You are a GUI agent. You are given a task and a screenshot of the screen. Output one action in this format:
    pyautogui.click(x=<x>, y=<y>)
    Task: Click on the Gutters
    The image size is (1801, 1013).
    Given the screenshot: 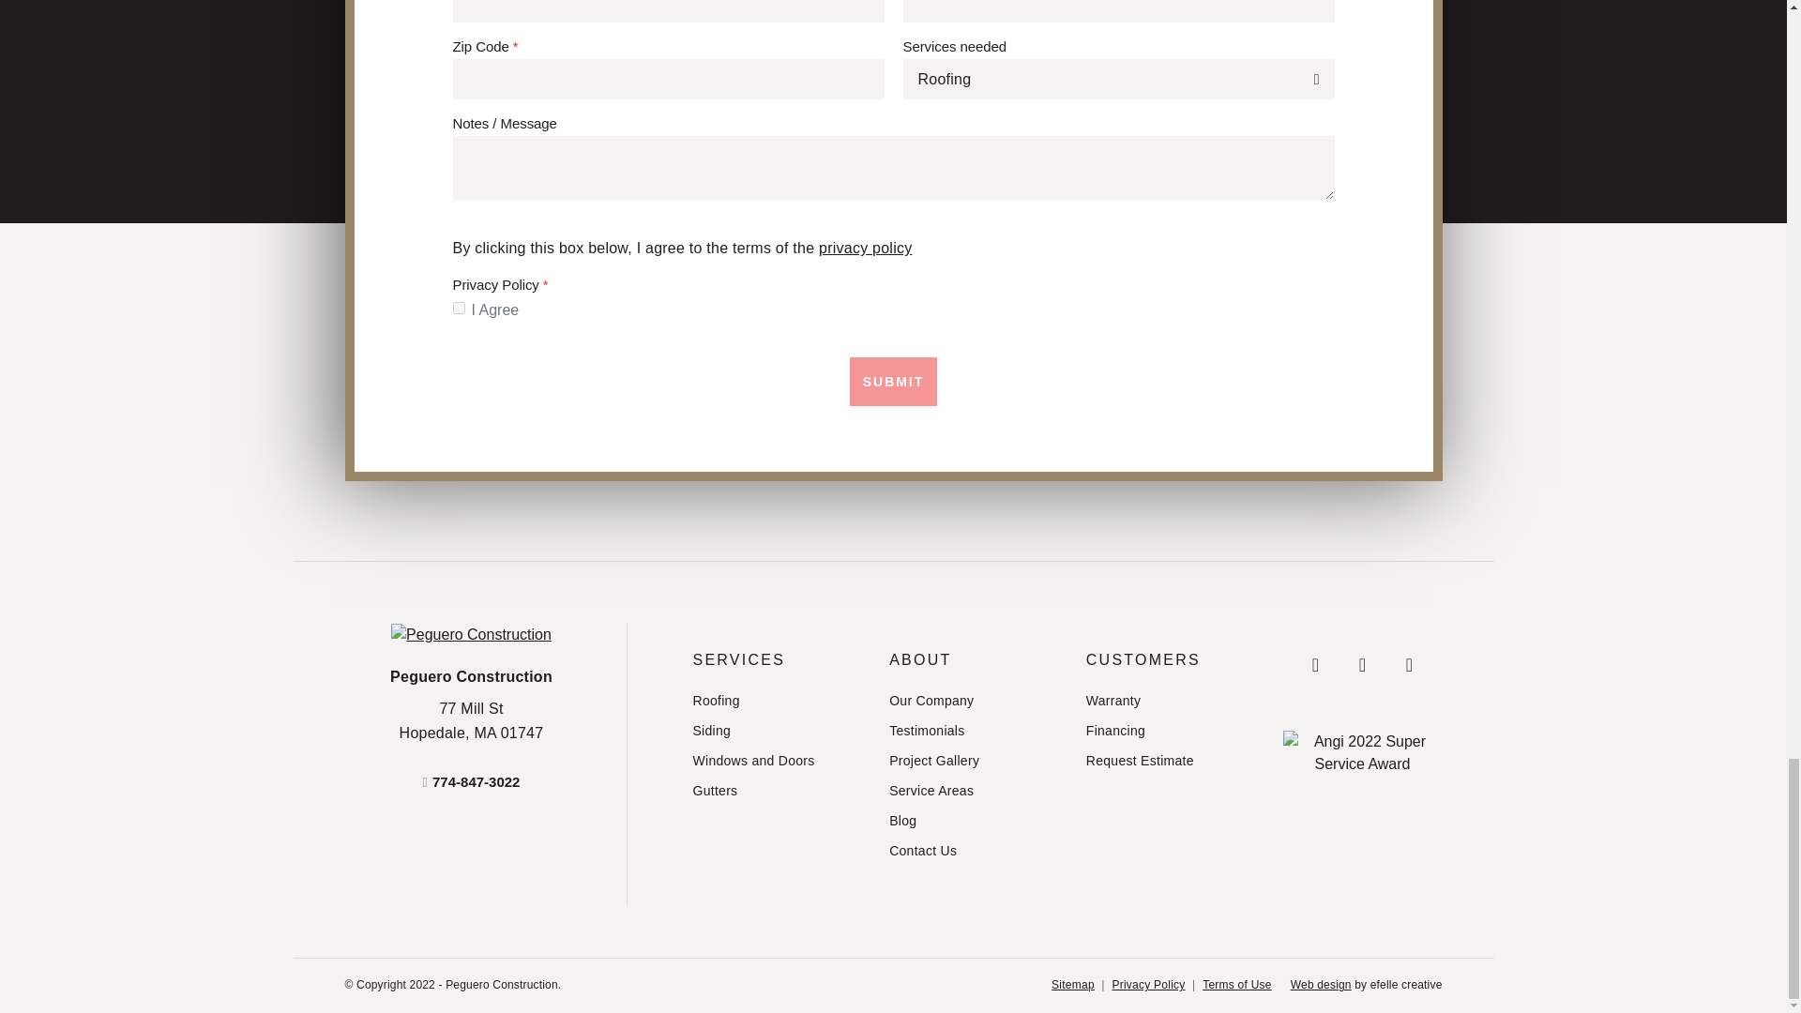 What is the action you would take?
    pyautogui.click(x=776, y=791)
    